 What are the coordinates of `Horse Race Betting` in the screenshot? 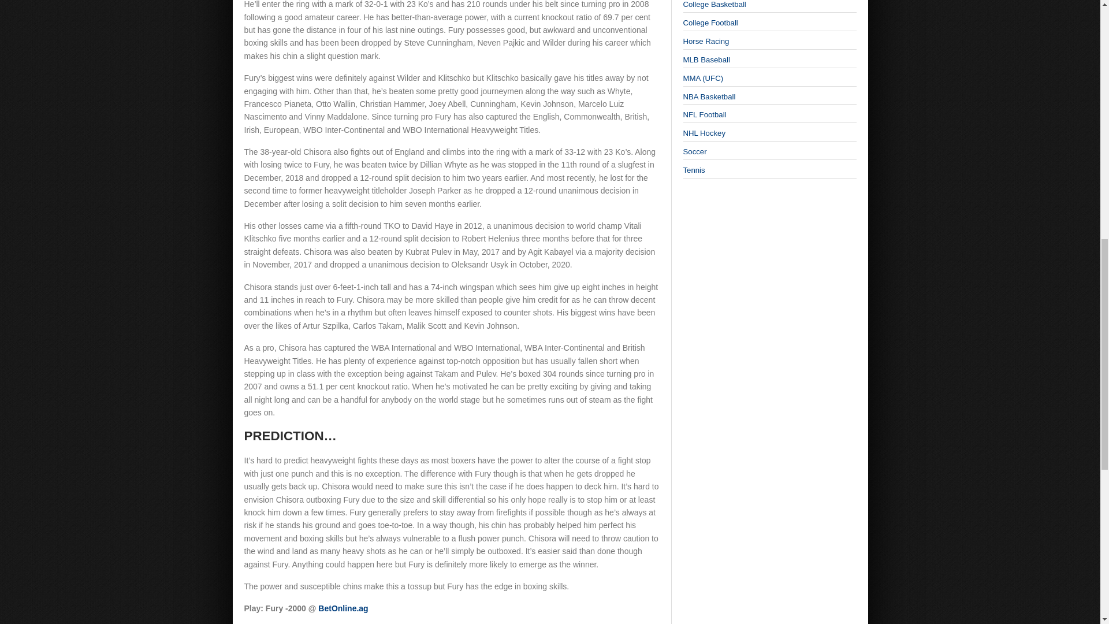 It's located at (706, 40).